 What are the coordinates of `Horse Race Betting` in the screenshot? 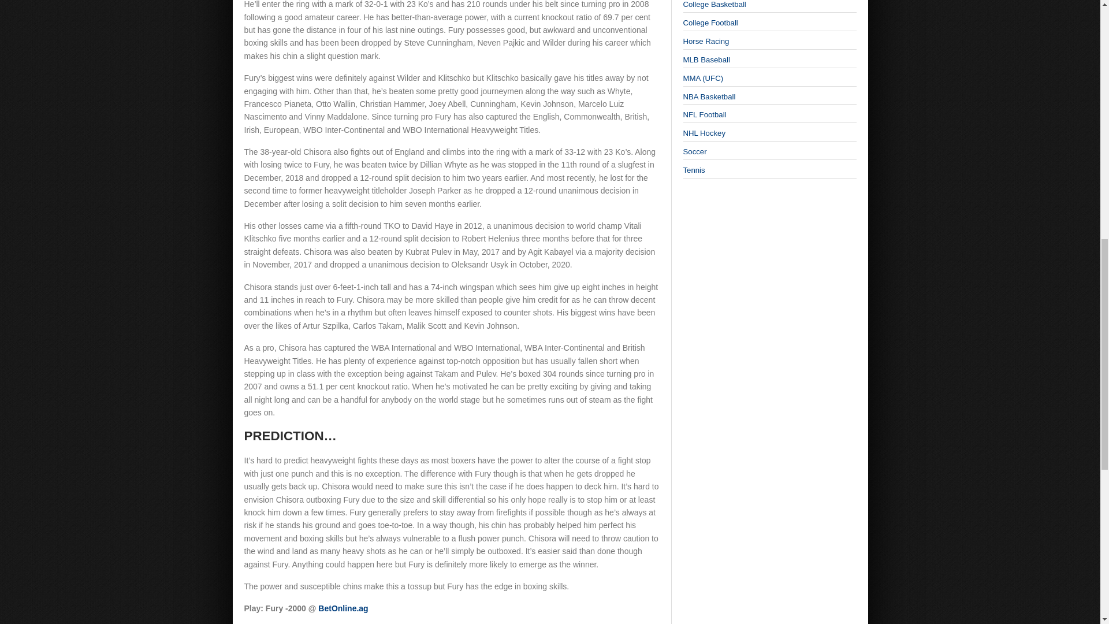 It's located at (706, 40).